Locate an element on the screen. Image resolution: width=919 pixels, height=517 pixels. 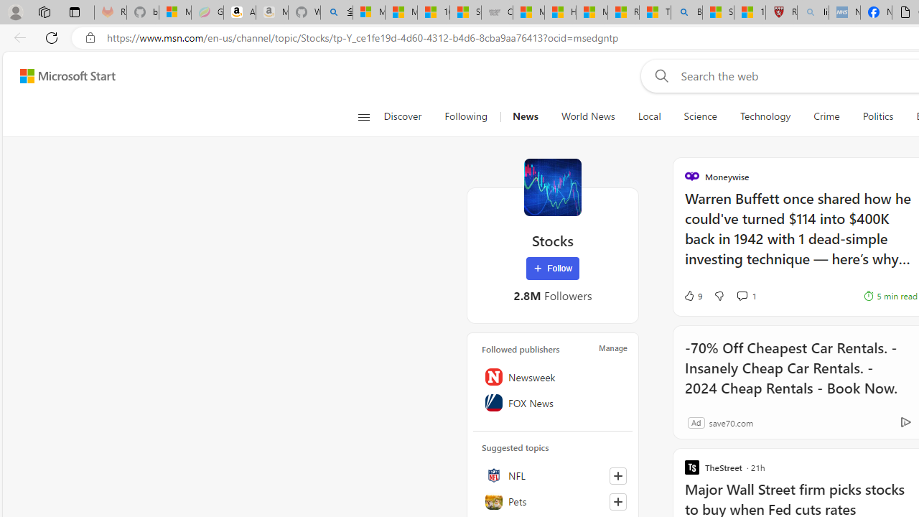
list of asthma inhalers uk - Search - Sleeping is located at coordinates (813, 13).